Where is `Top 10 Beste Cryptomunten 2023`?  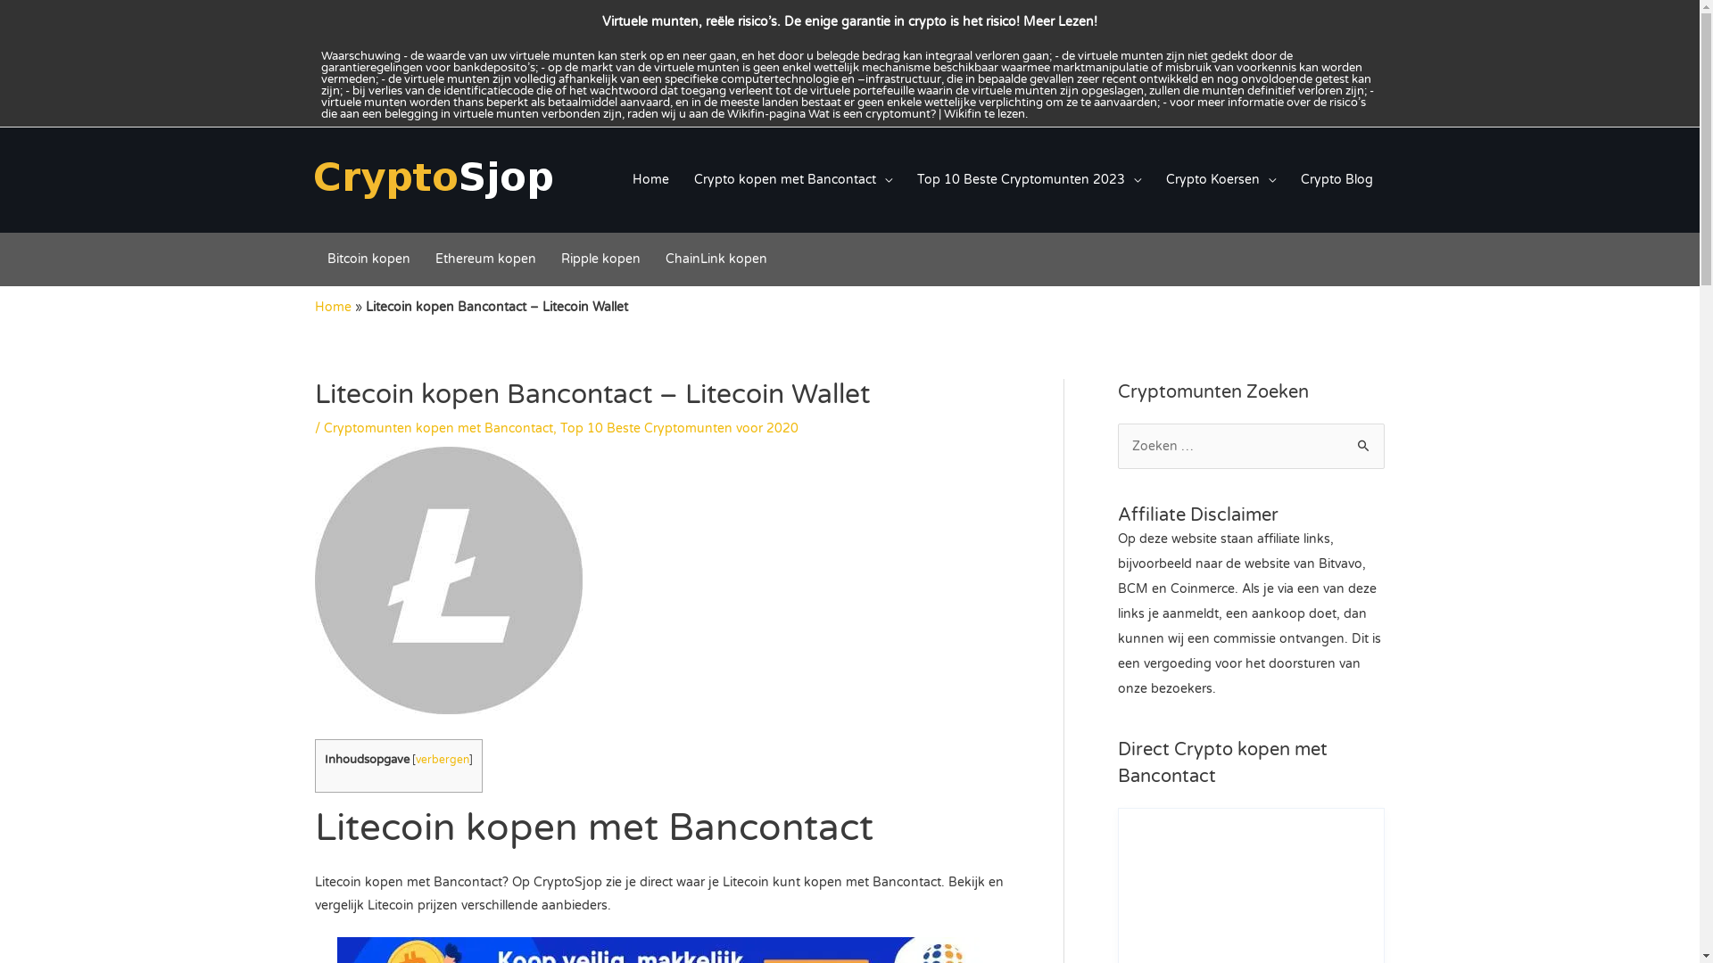 Top 10 Beste Cryptomunten 2023 is located at coordinates (1029, 180).